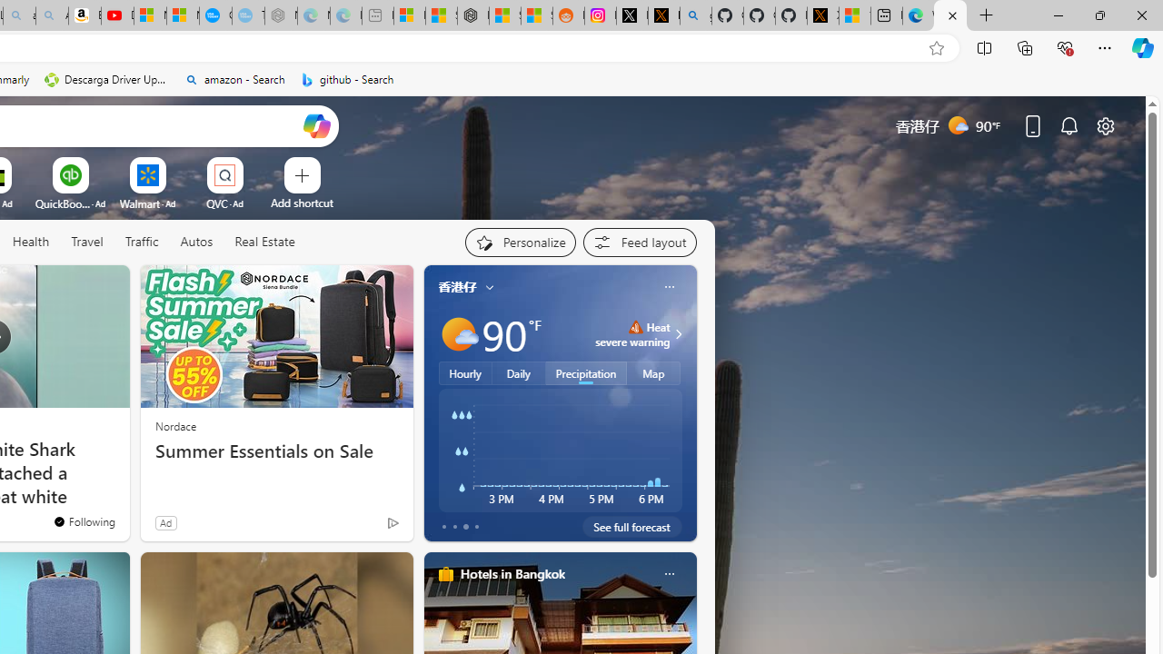  Describe the element at coordinates (87, 243) in the screenshot. I see `Travel` at that location.